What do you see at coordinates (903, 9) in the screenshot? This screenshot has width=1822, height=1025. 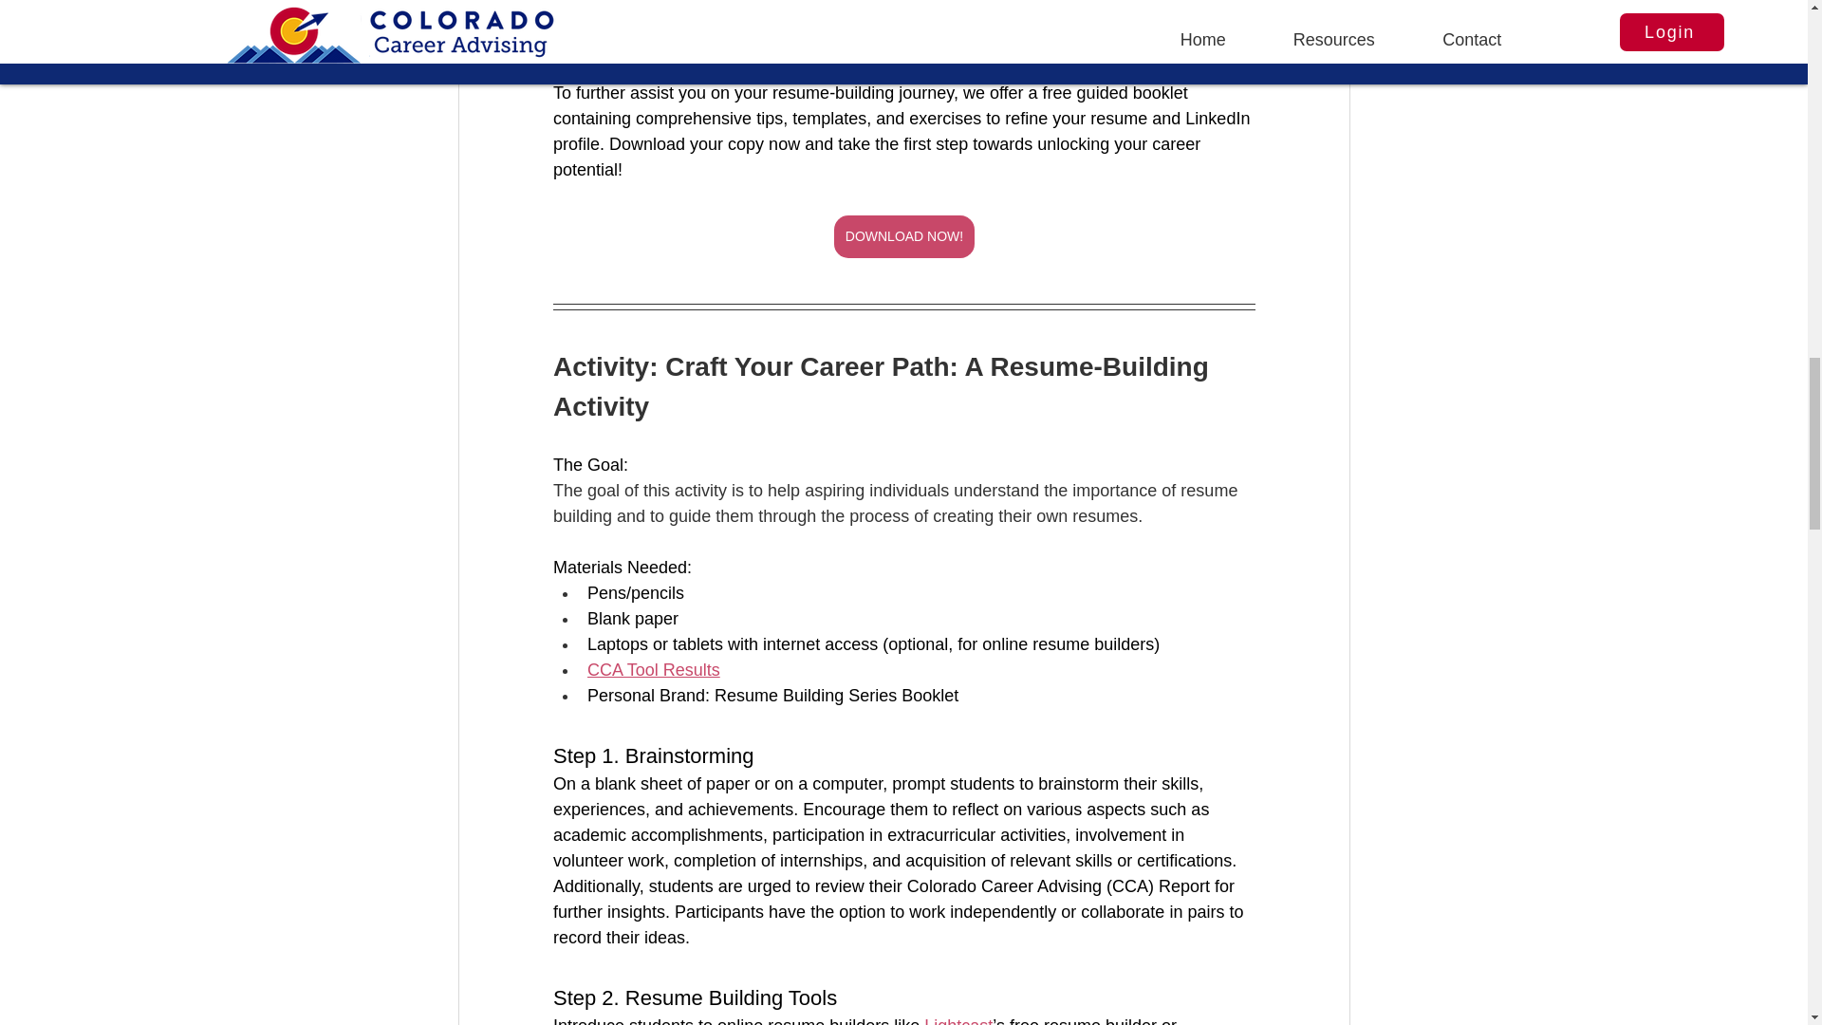 I see `READ MORE` at bounding box center [903, 9].